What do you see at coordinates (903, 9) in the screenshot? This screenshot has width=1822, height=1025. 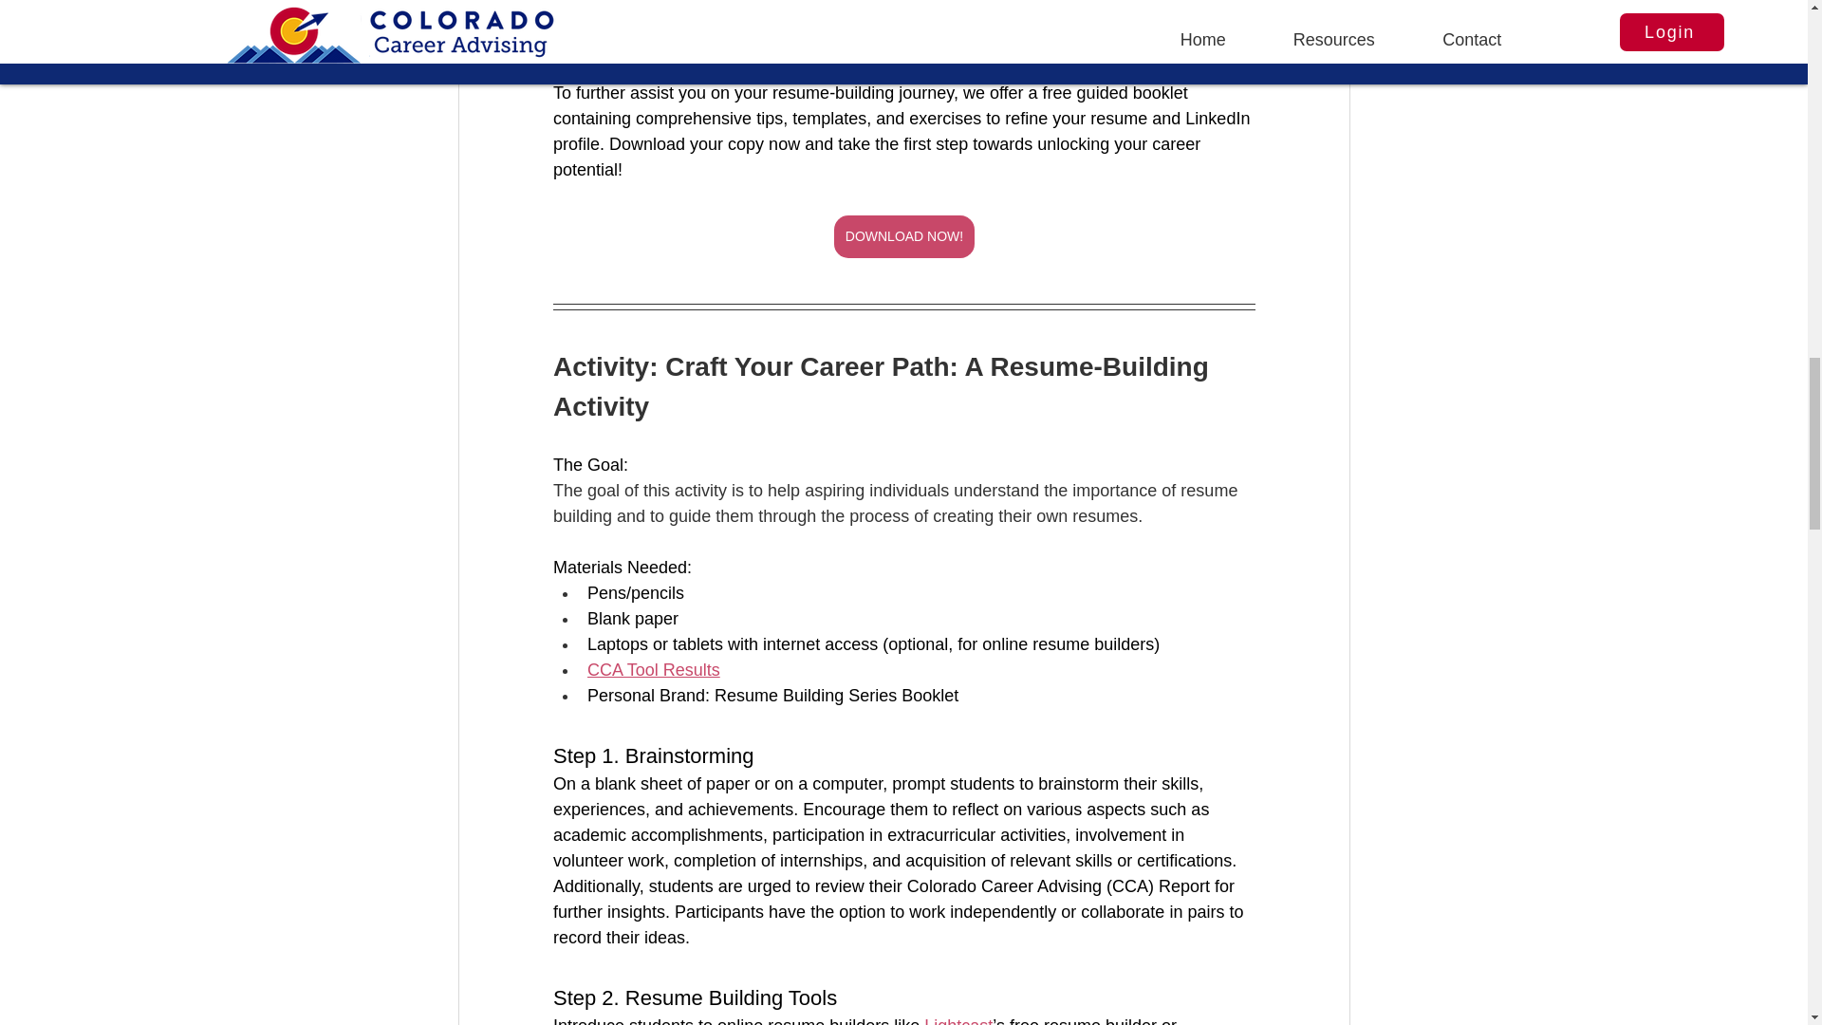 I see `READ MORE` at bounding box center [903, 9].